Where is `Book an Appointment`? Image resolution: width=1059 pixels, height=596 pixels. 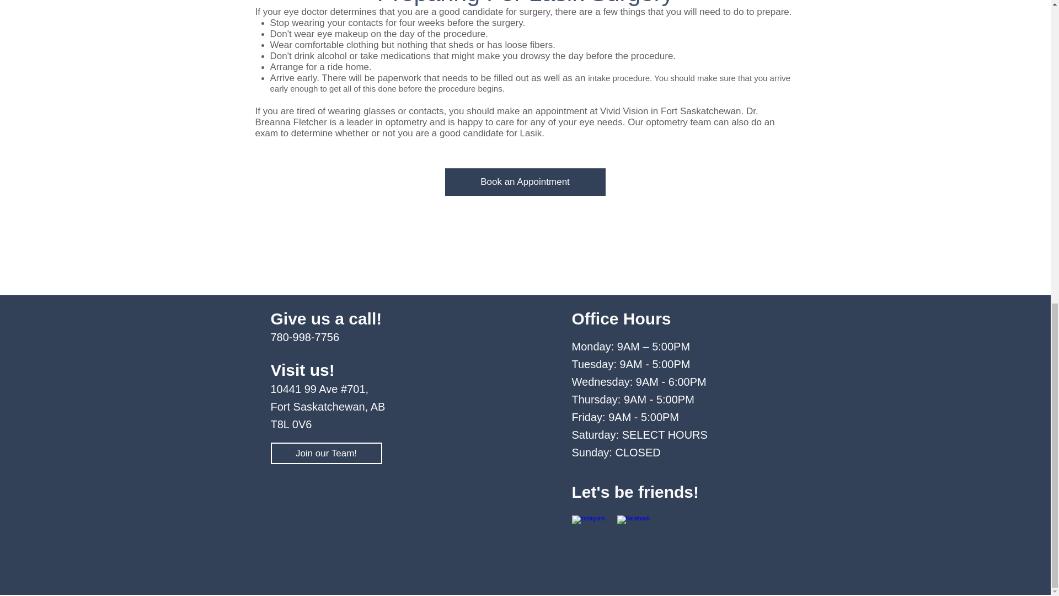 Book an Appointment is located at coordinates (525, 182).